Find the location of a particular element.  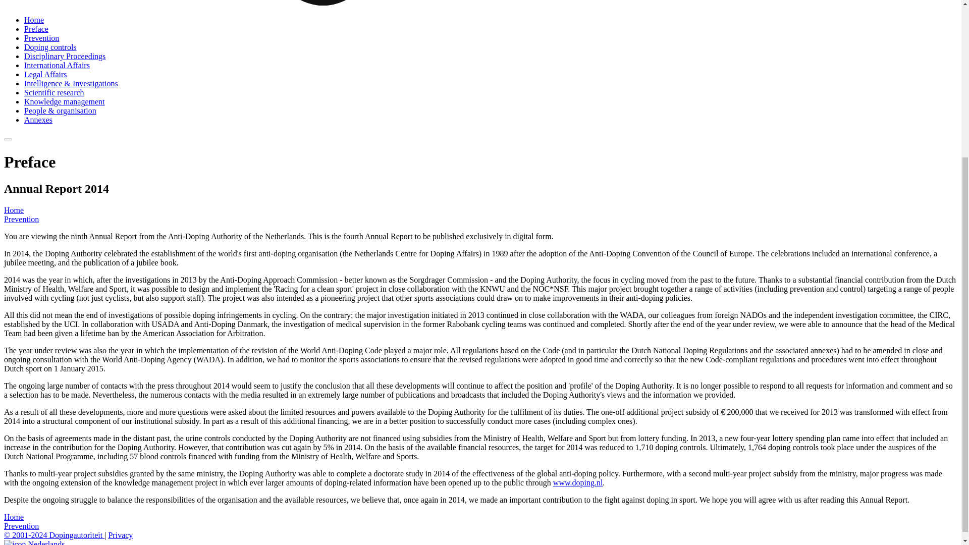

Privacy is located at coordinates (120, 535).